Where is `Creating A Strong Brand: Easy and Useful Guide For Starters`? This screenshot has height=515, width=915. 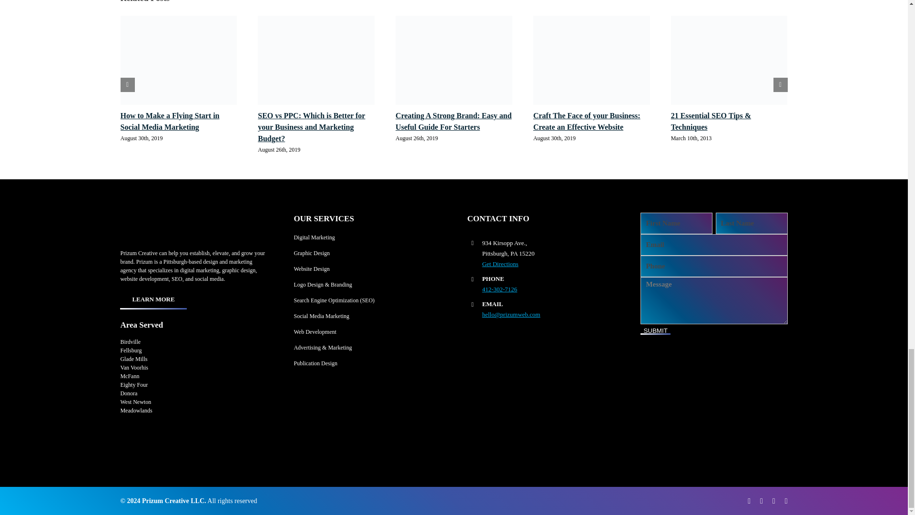
Creating A Strong Brand: Easy and Useful Guide For Starters is located at coordinates (453, 121).